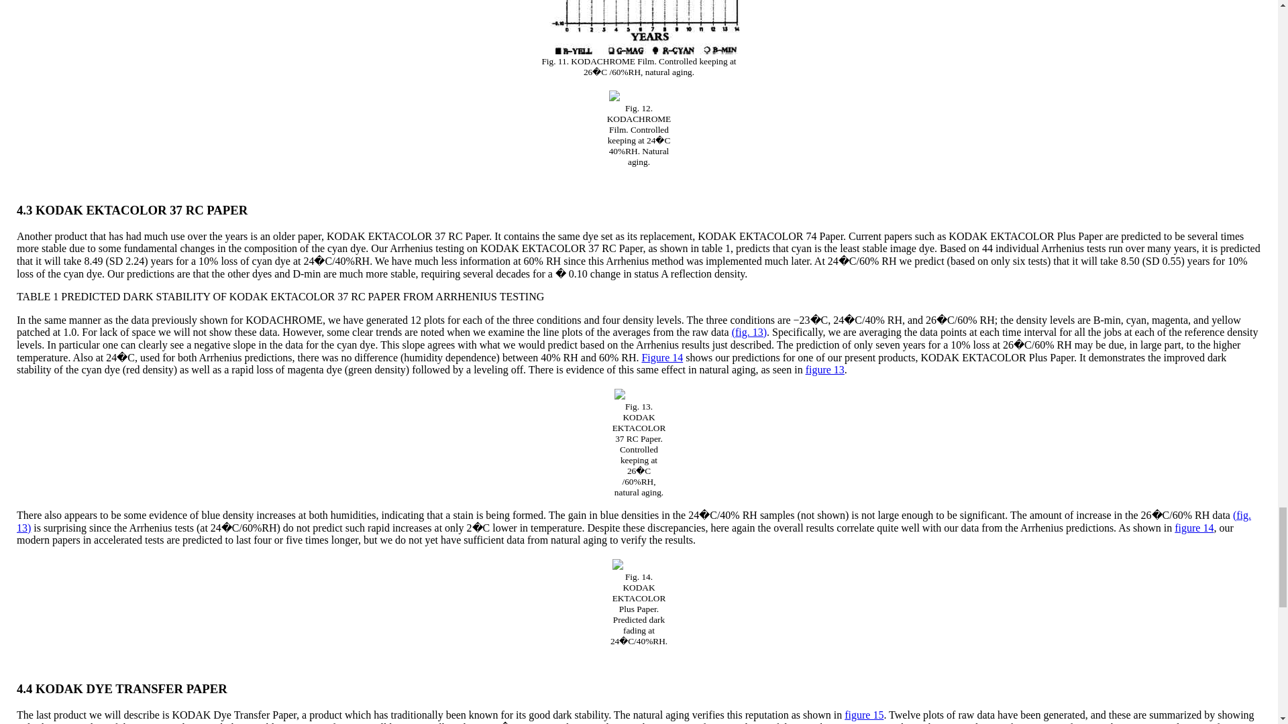 Image resolution: width=1288 pixels, height=724 pixels. I want to click on figure 13, so click(825, 370).